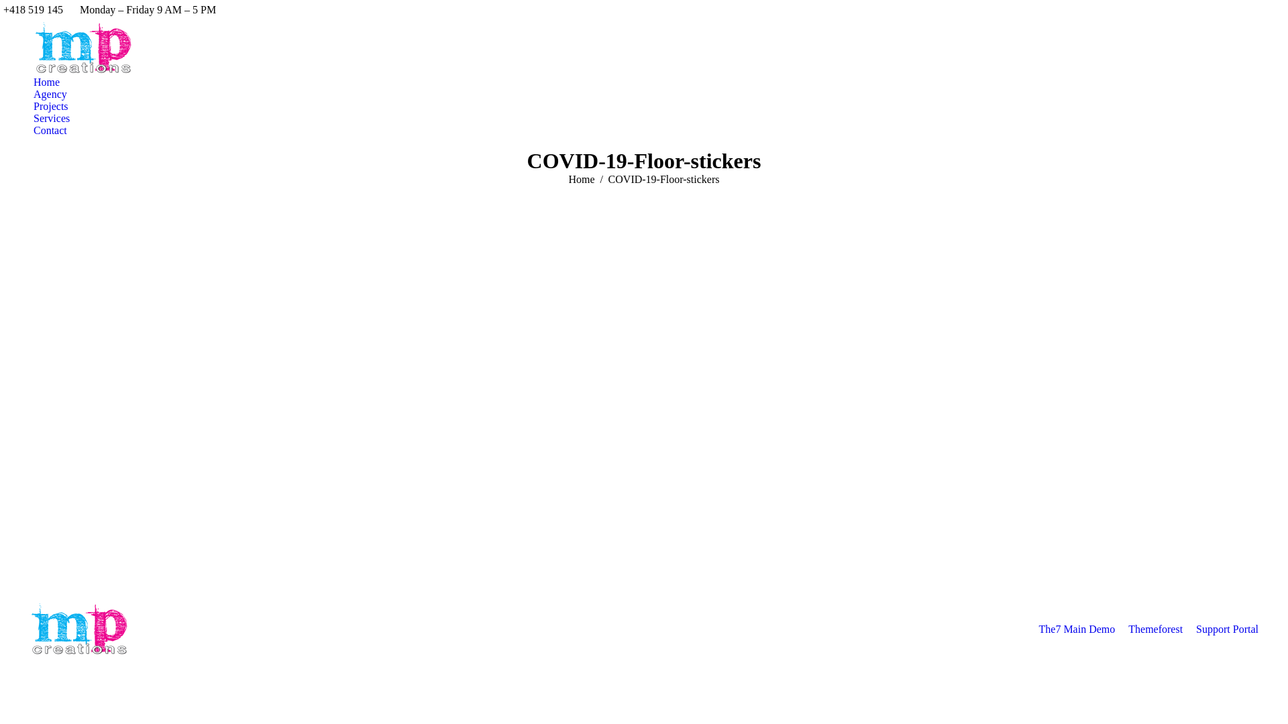 Image resolution: width=1288 pixels, height=724 pixels. What do you see at coordinates (52, 119) in the screenshot?
I see `Services` at bounding box center [52, 119].